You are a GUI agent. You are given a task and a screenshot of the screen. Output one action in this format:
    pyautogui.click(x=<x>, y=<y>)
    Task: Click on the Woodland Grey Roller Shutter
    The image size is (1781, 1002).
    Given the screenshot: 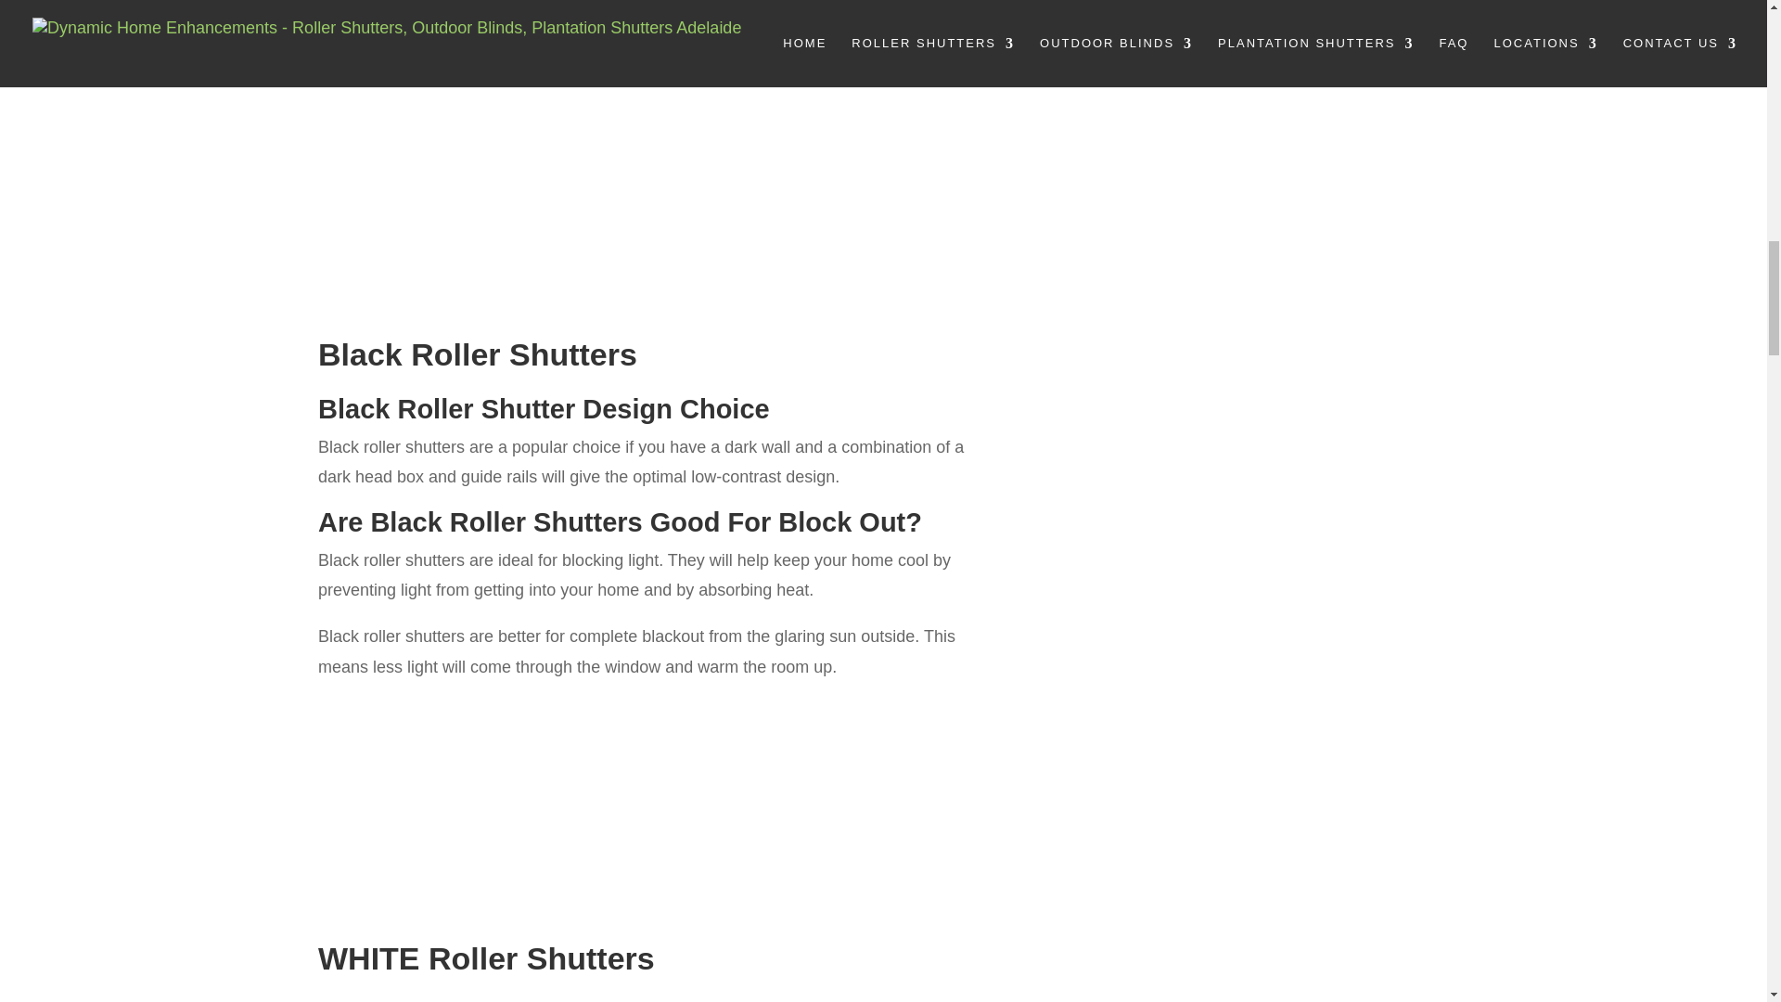 What is the action you would take?
    pyautogui.click(x=584, y=2)
    